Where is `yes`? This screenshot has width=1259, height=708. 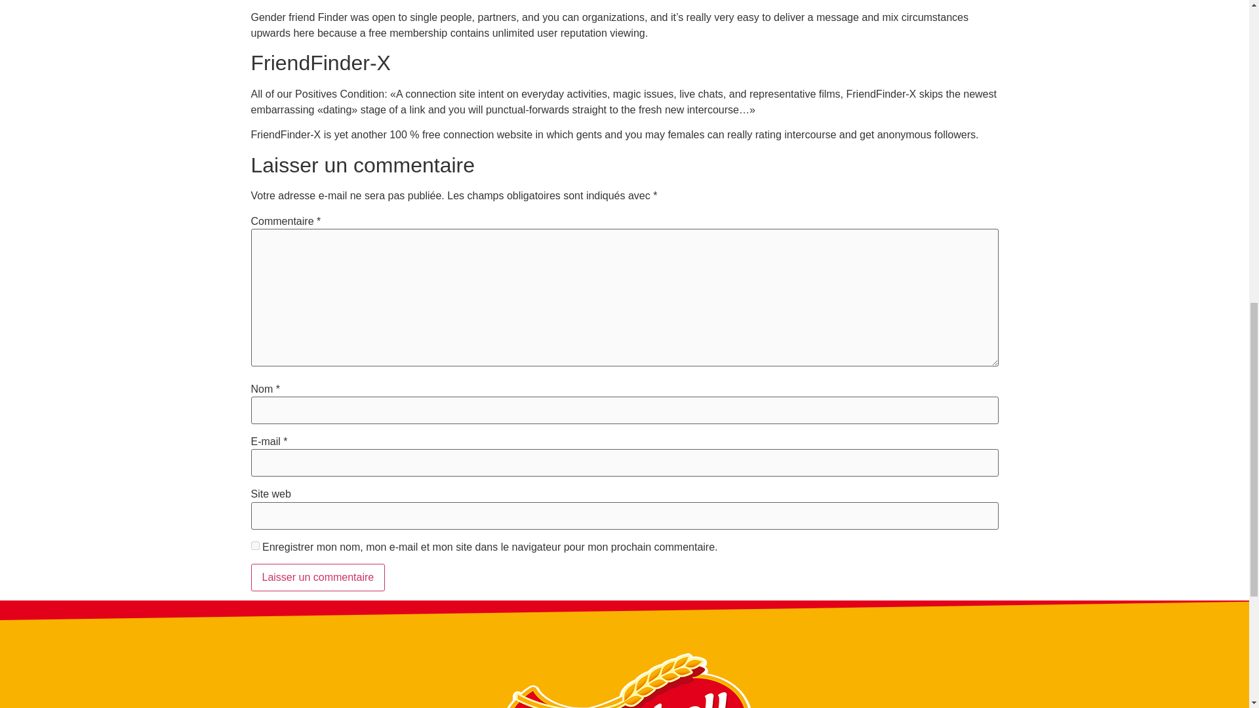
yes is located at coordinates (254, 545).